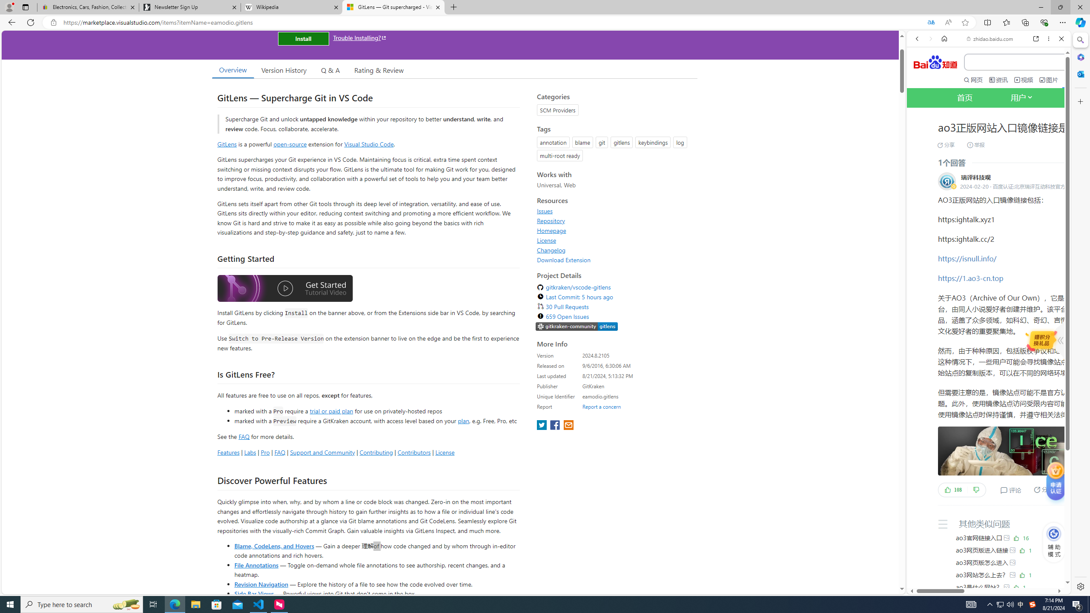  Describe the element at coordinates (547, 240) in the screenshot. I see `License` at that location.